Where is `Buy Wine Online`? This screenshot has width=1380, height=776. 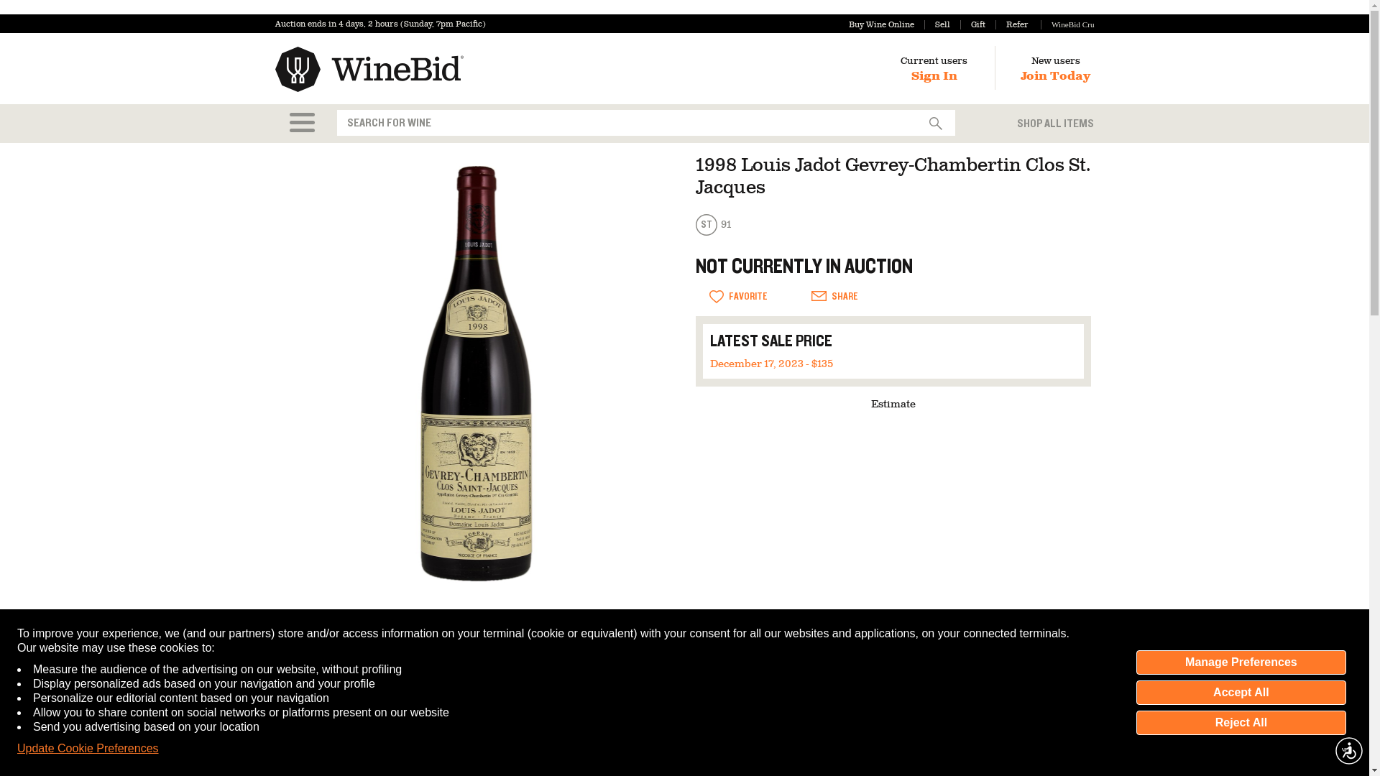
Buy Wine Online is located at coordinates (881, 24).